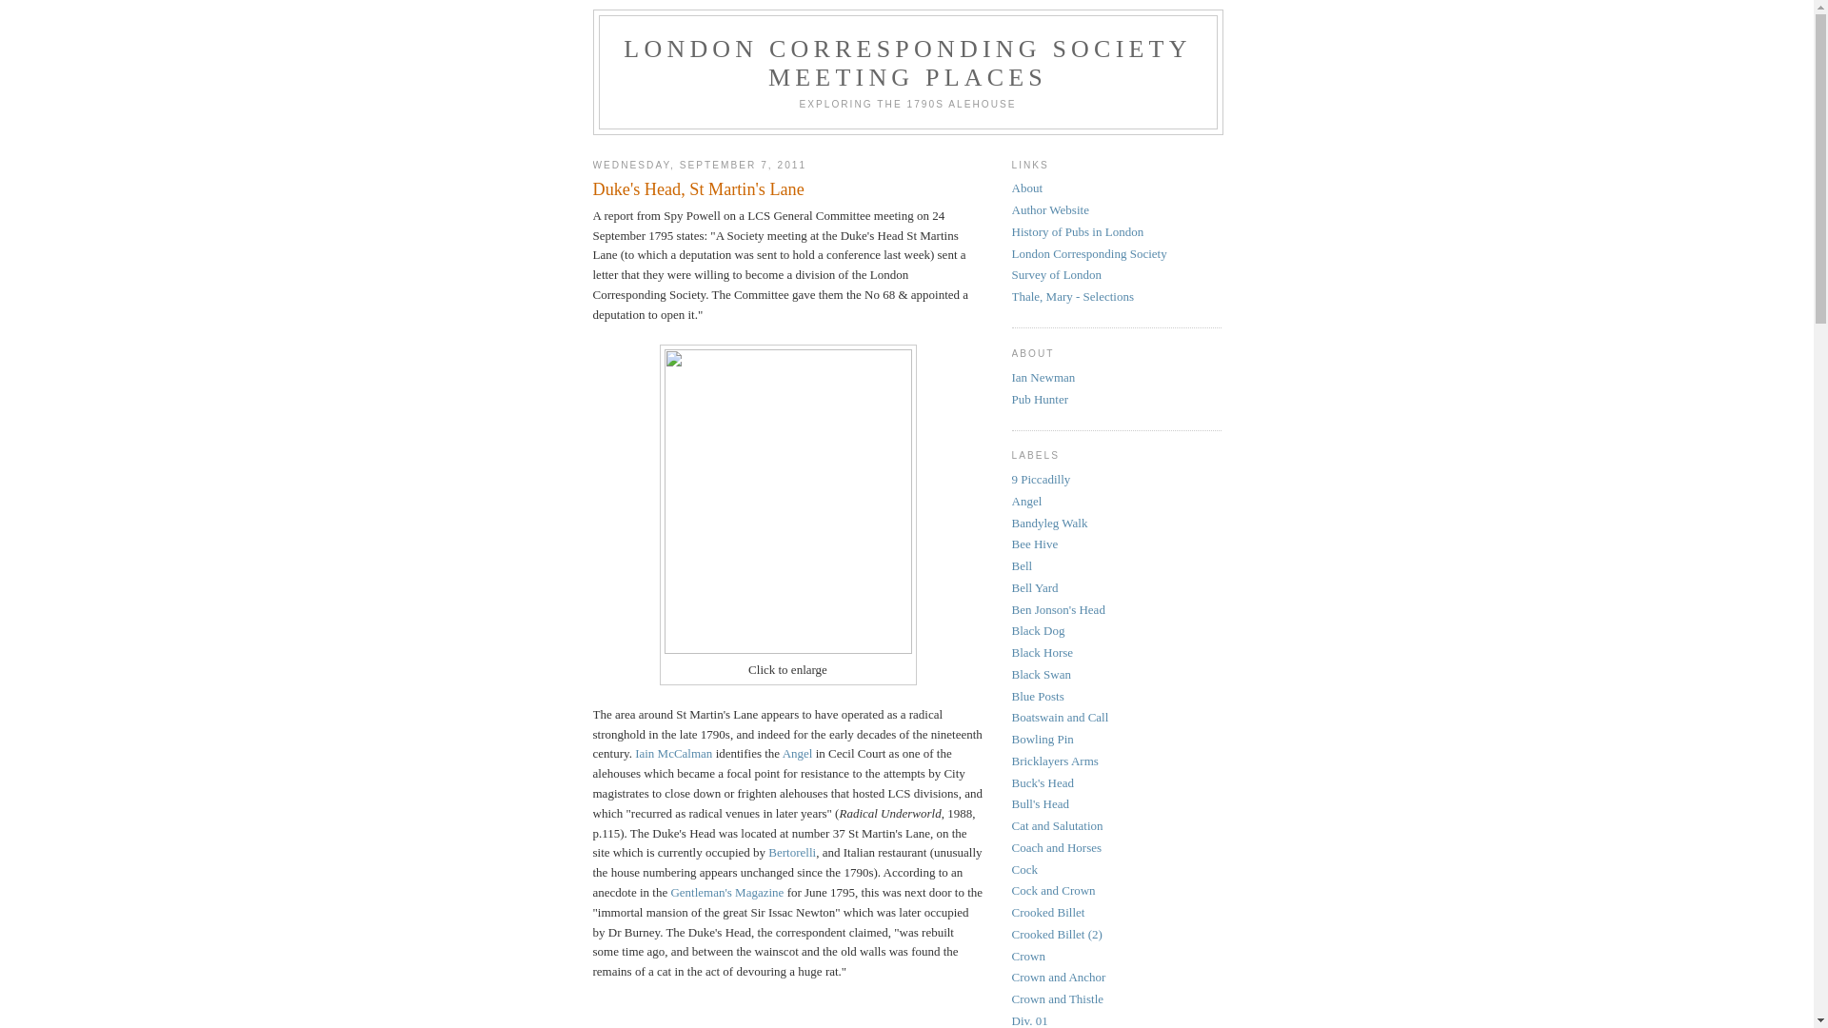 This screenshot has width=1828, height=1028. Describe the element at coordinates (1049, 524) in the screenshot. I see `Bandyleg Walk` at that location.